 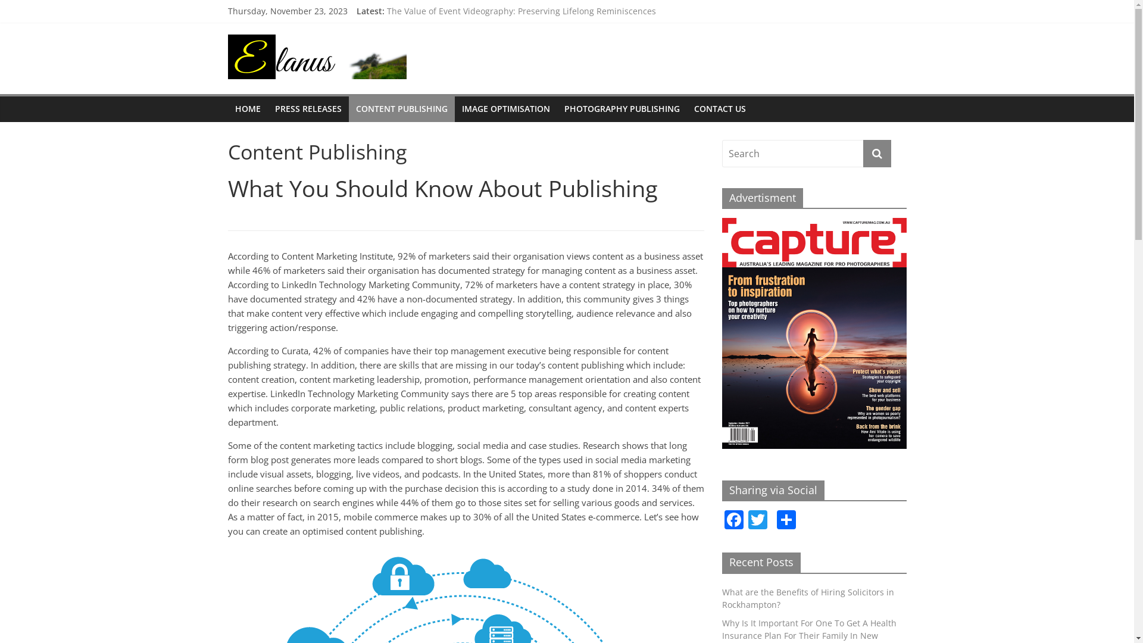 I want to click on Twitter, so click(x=757, y=521).